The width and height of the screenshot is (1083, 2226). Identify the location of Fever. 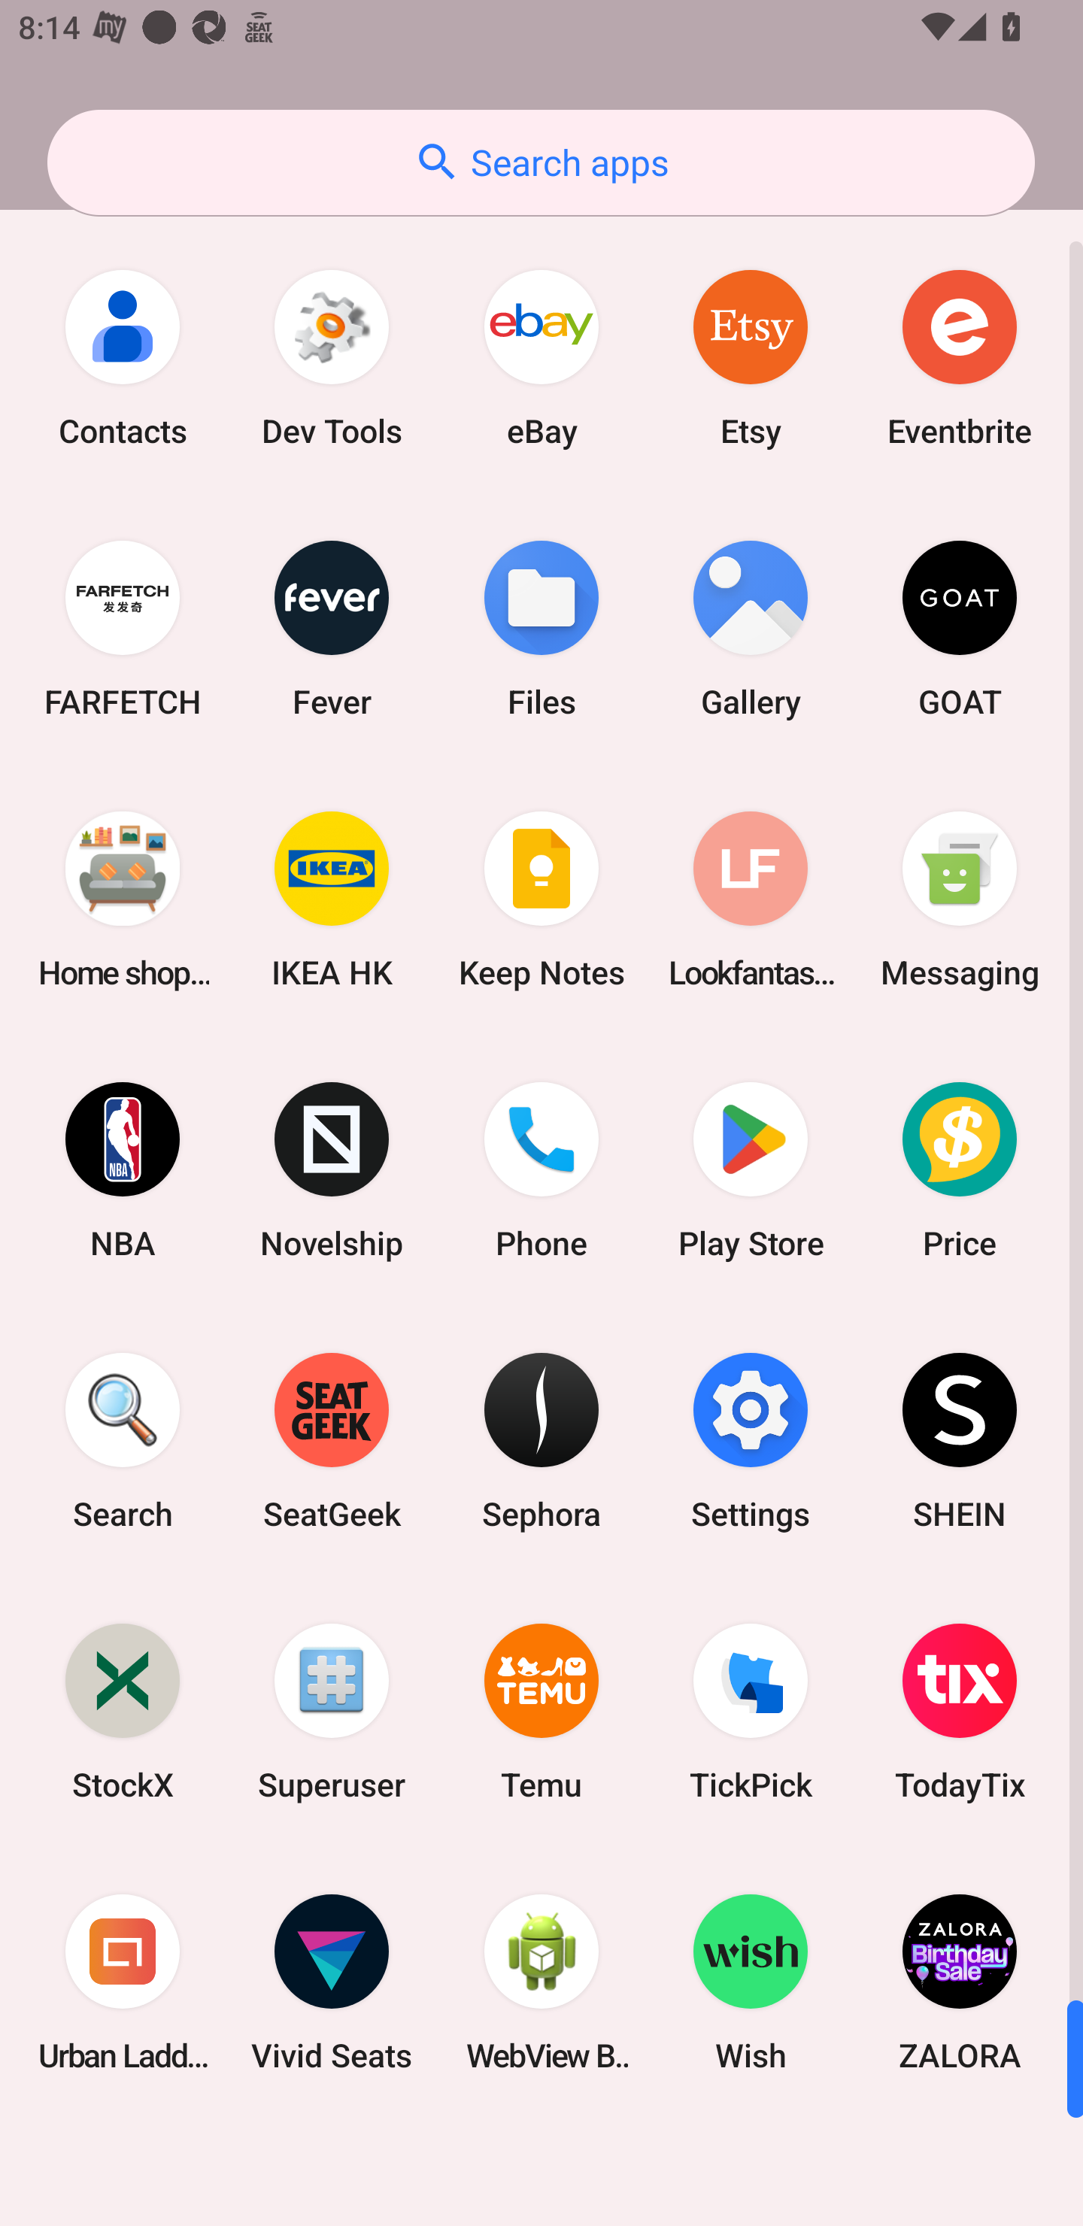
(332, 629).